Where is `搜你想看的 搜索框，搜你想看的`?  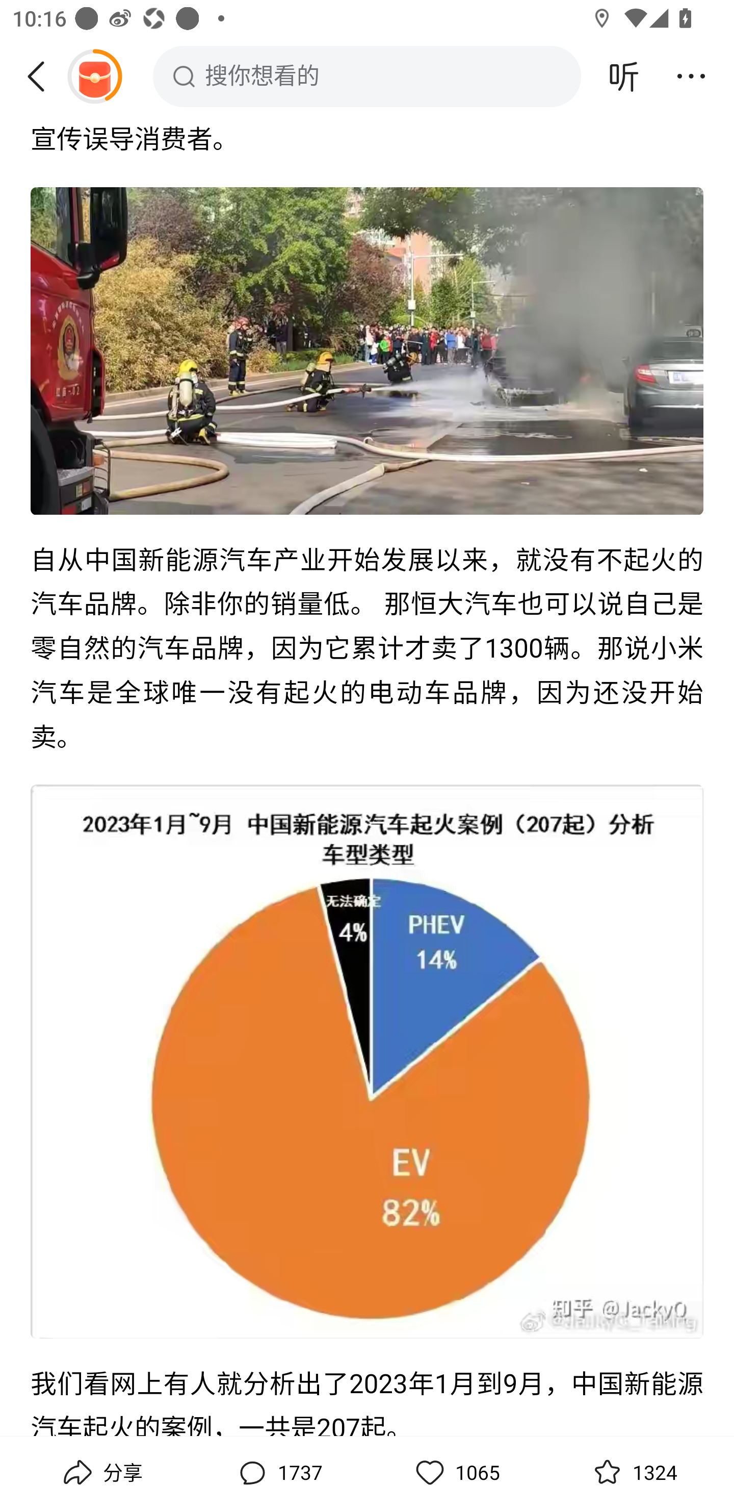 搜你想看的 搜索框，搜你想看的 is located at coordinates (367, 76).